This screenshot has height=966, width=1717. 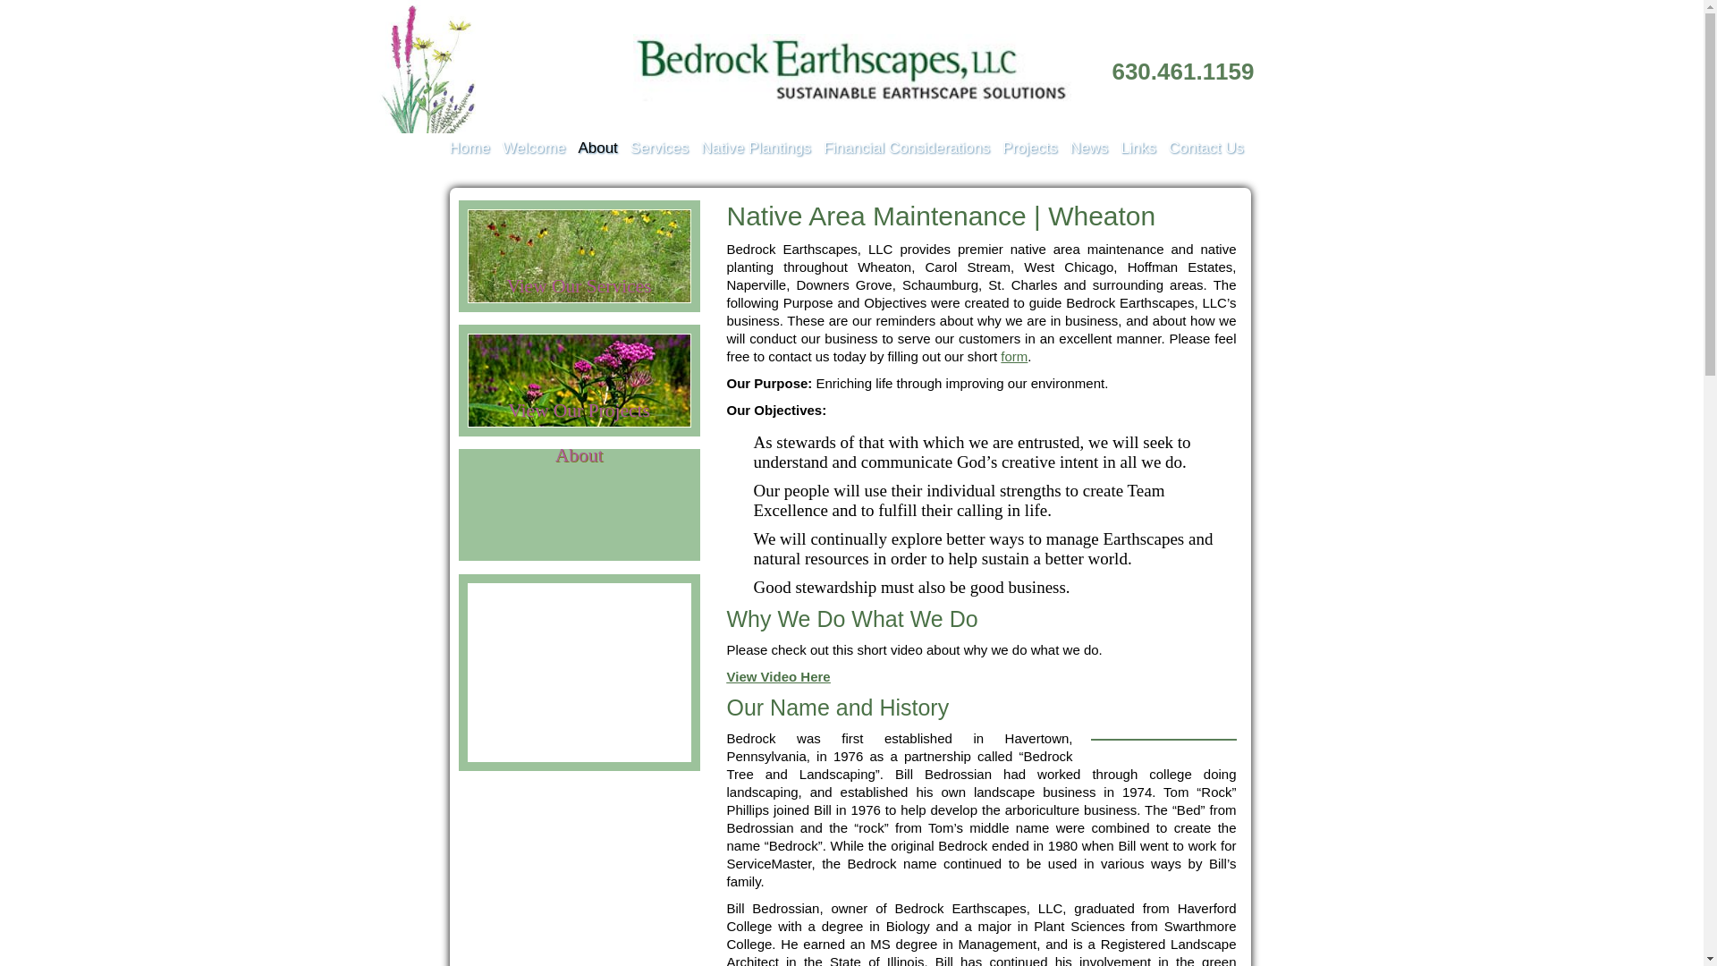 I want to click on About, so click(x=596, y=148).